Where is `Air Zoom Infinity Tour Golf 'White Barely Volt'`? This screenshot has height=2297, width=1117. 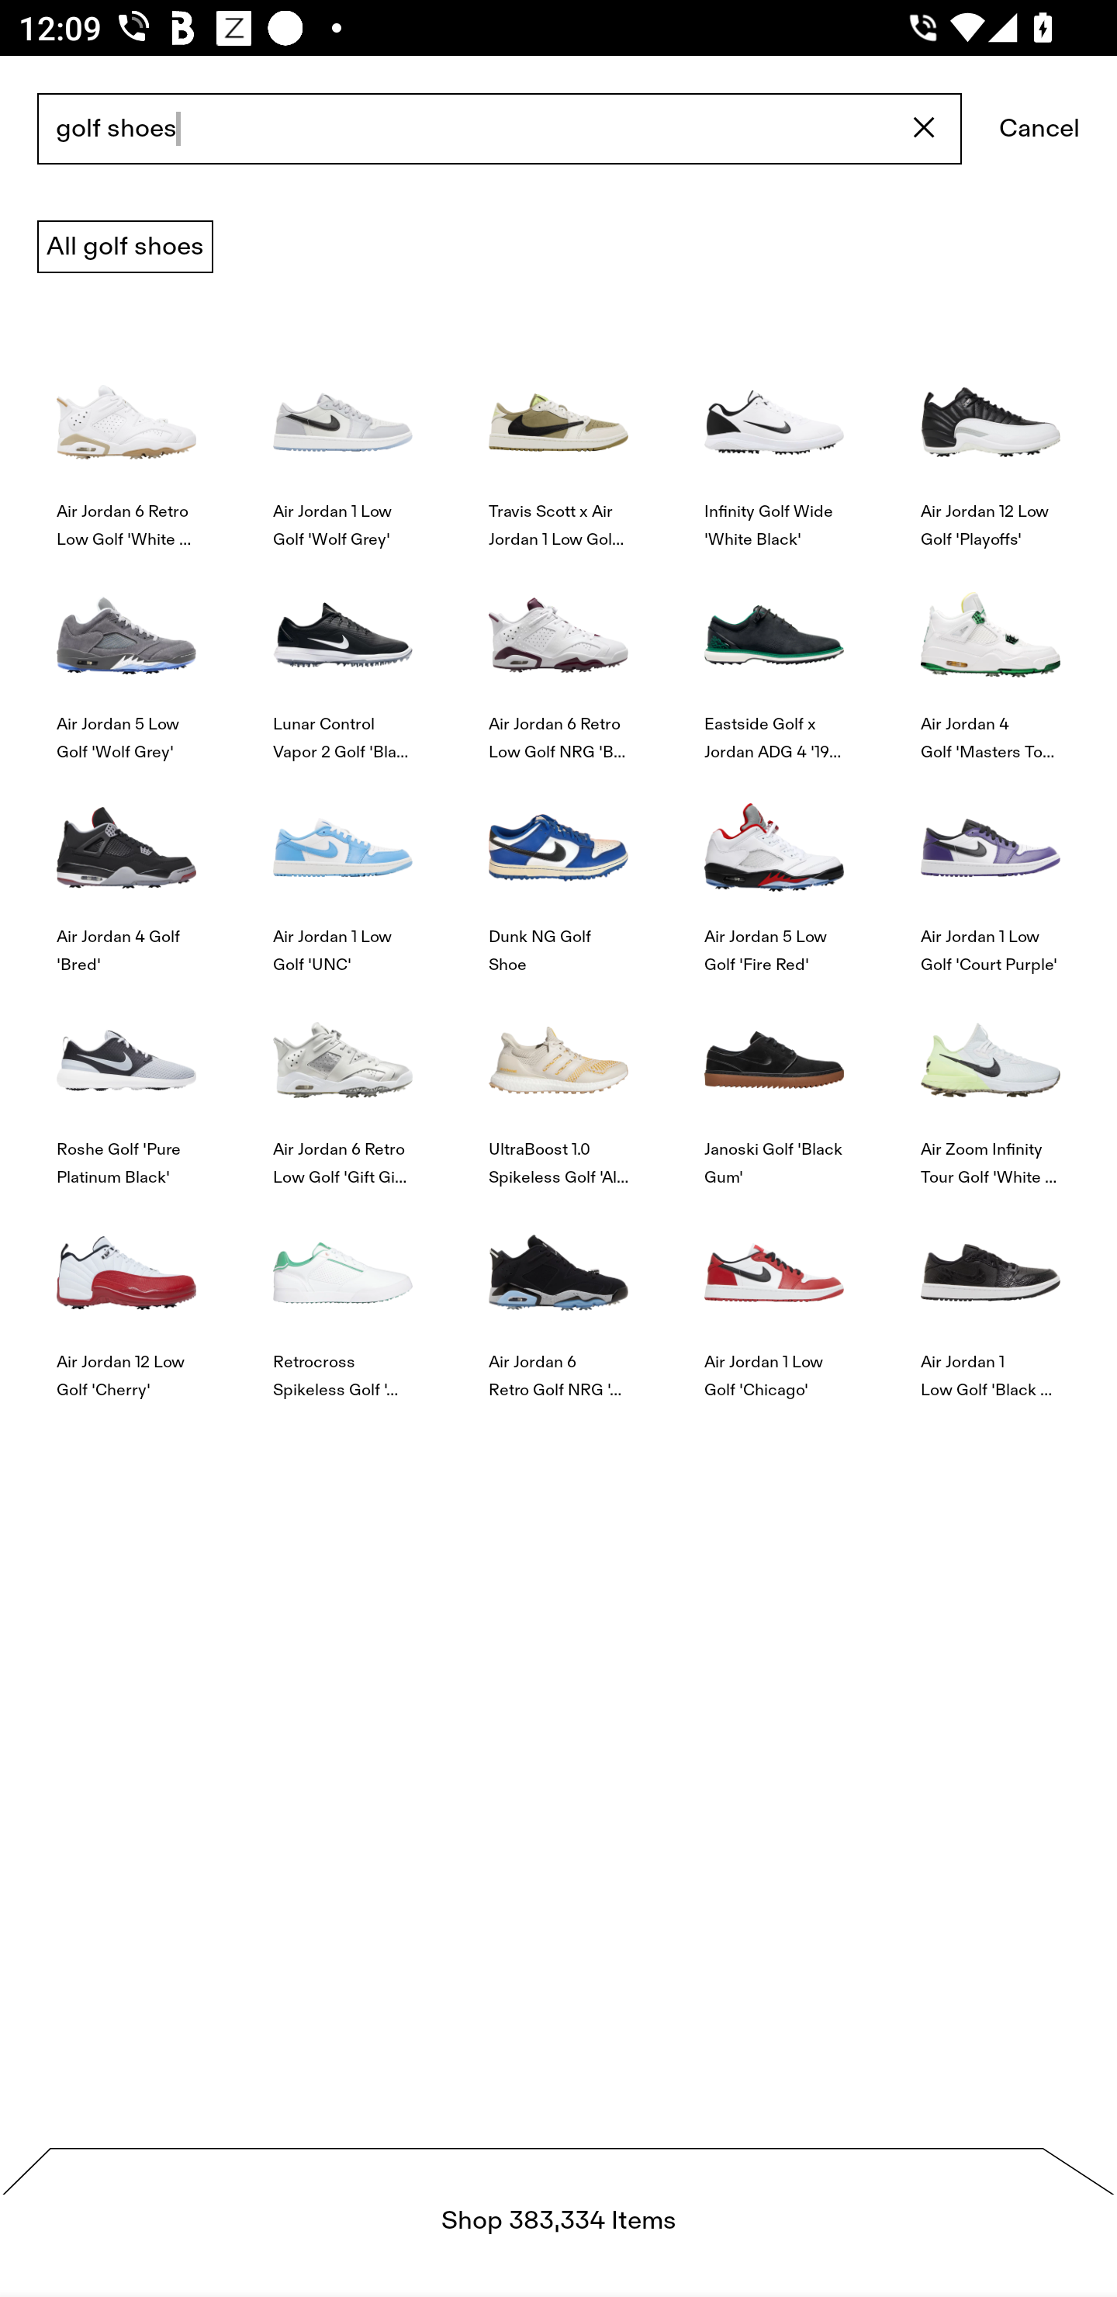
Air Zoom Infinity Tour Golf 'White Barely Volt' is located at coordinates (990, 1083).